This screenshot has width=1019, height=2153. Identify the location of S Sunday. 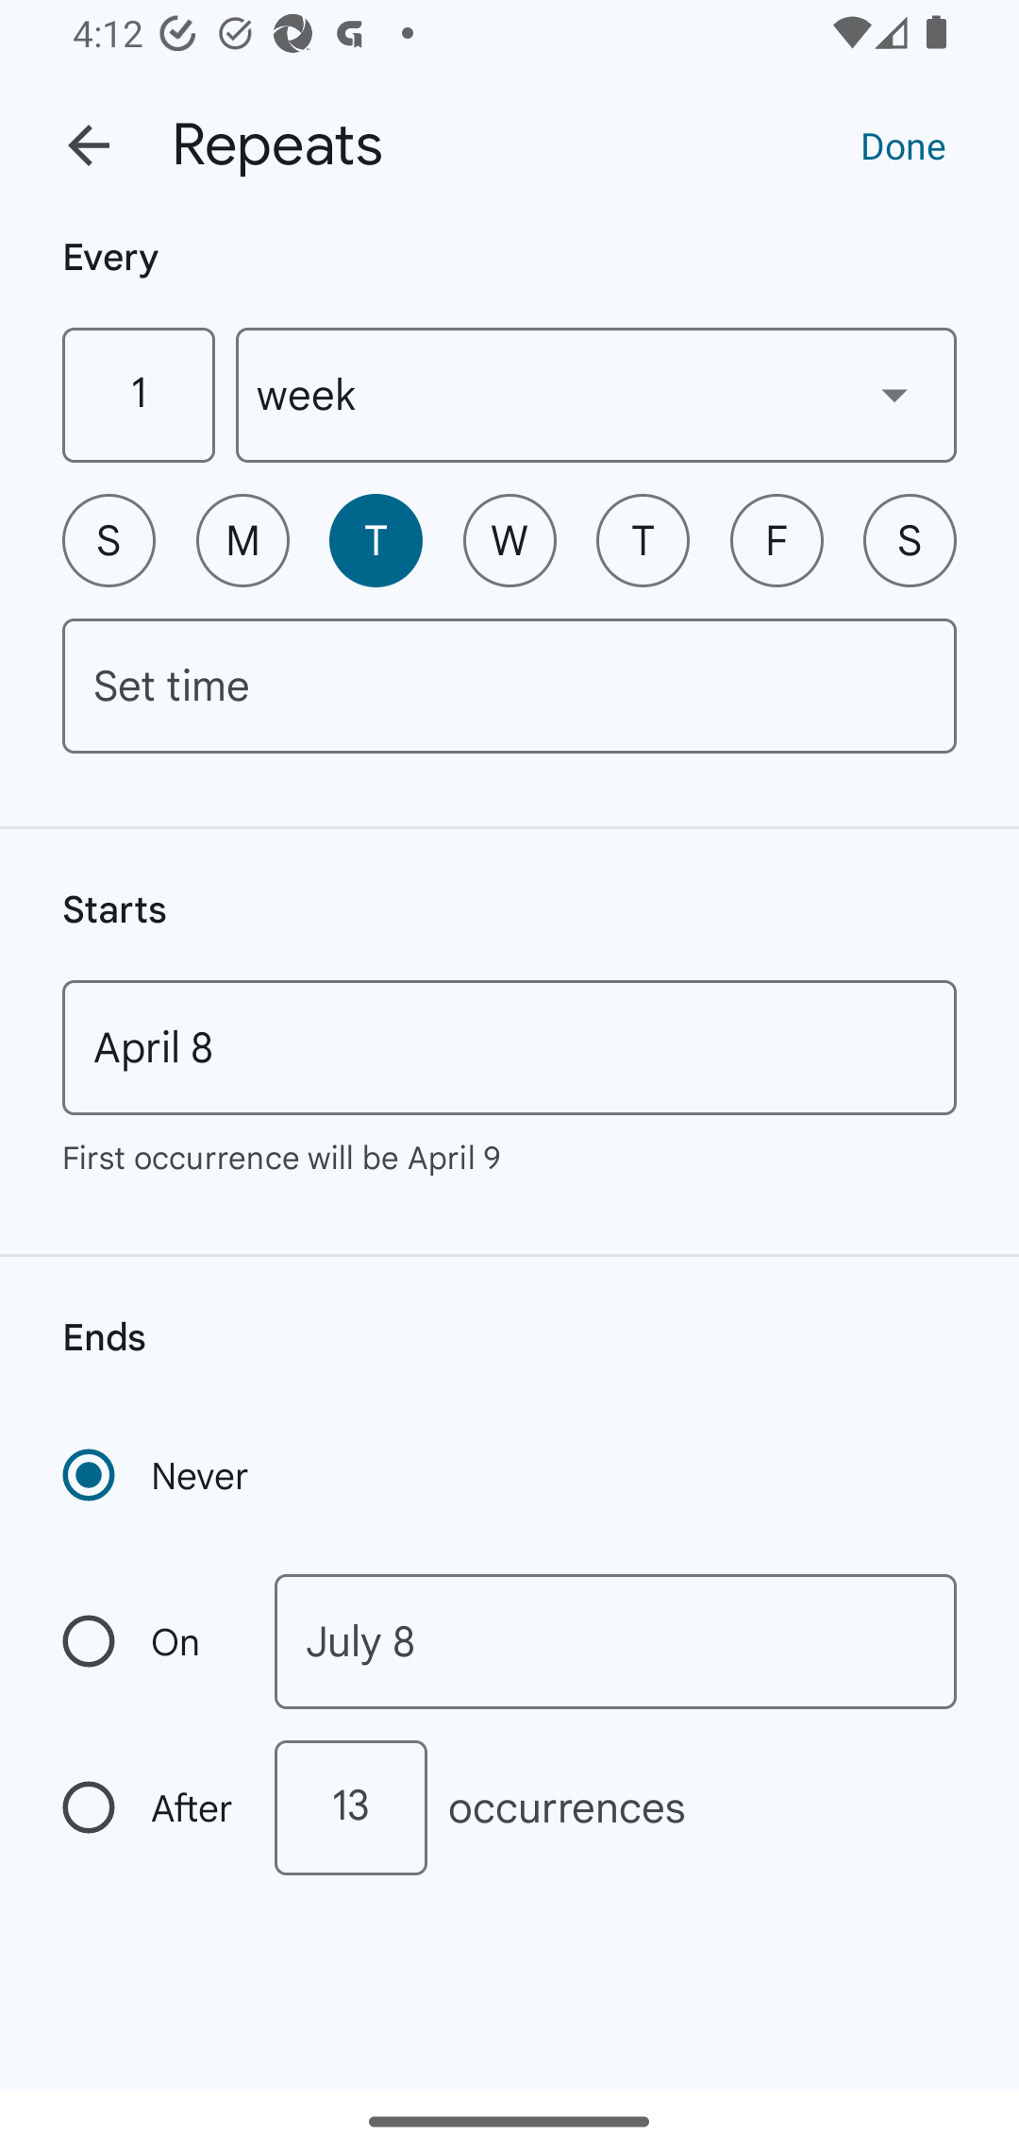
(109, 540).